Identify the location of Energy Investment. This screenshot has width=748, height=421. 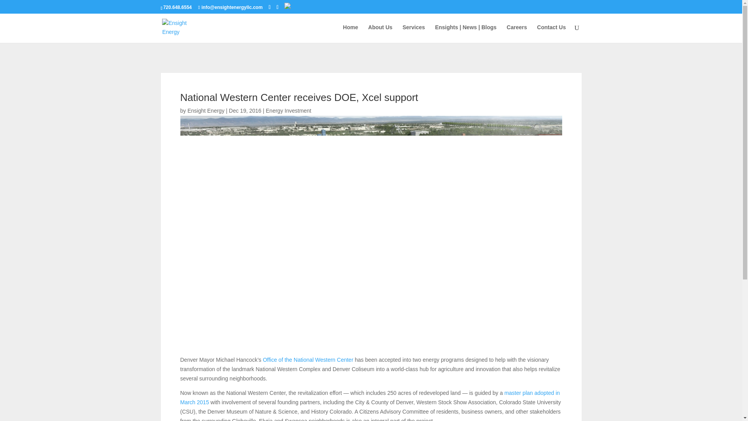
(288, 111).